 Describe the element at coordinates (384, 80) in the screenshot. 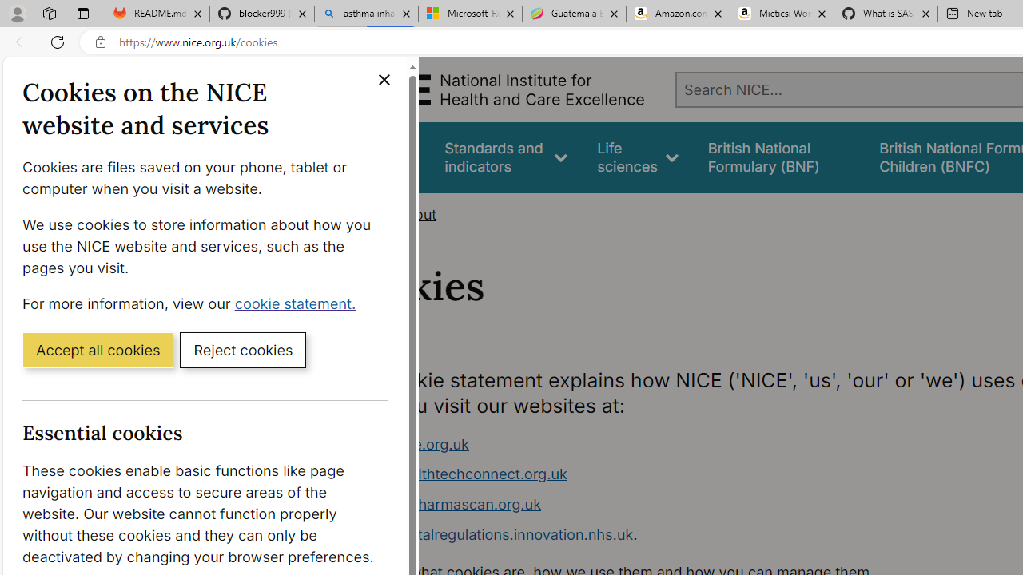

I see `Close cookie banner` at that location.